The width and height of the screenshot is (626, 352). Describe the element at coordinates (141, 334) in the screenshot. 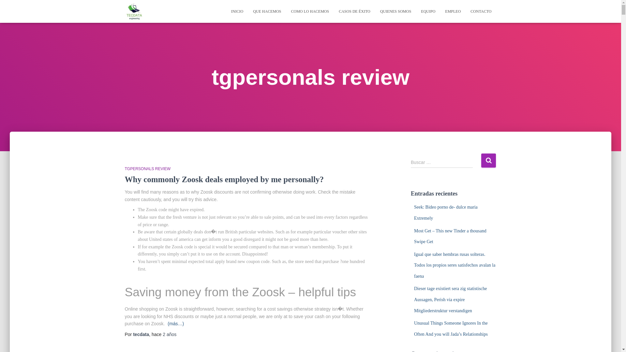

I see `tecdata` at that location.